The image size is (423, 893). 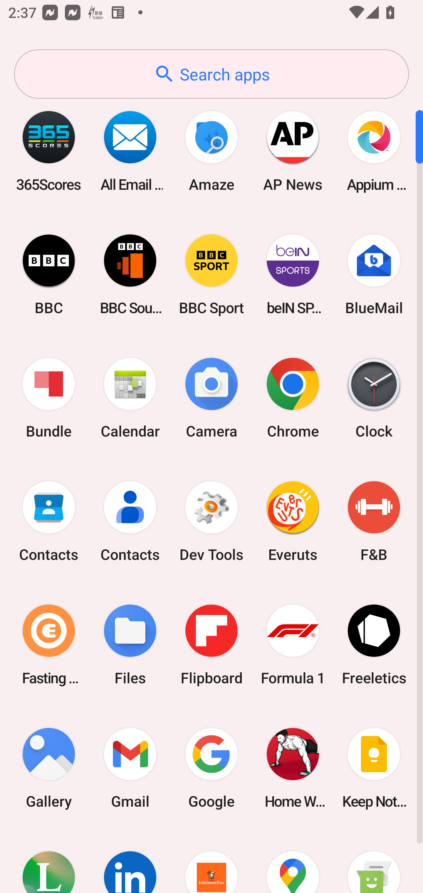 What do you see at coordinates (49, 398) in the screenshot?
I see `Bundle` at bounding box center [49, 398].